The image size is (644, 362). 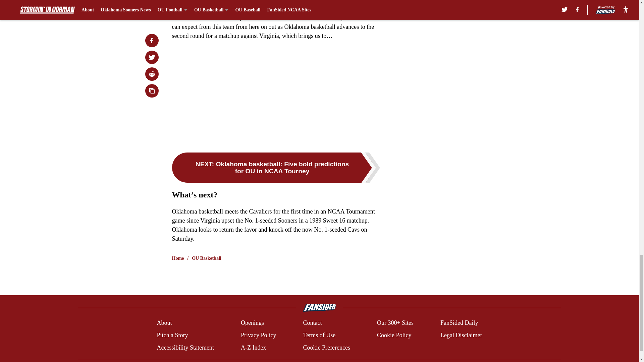 What do you see at coordinates (185, 347) in the screenshot?
I see `Accessibility Statement` at bounding box center [185, 347].